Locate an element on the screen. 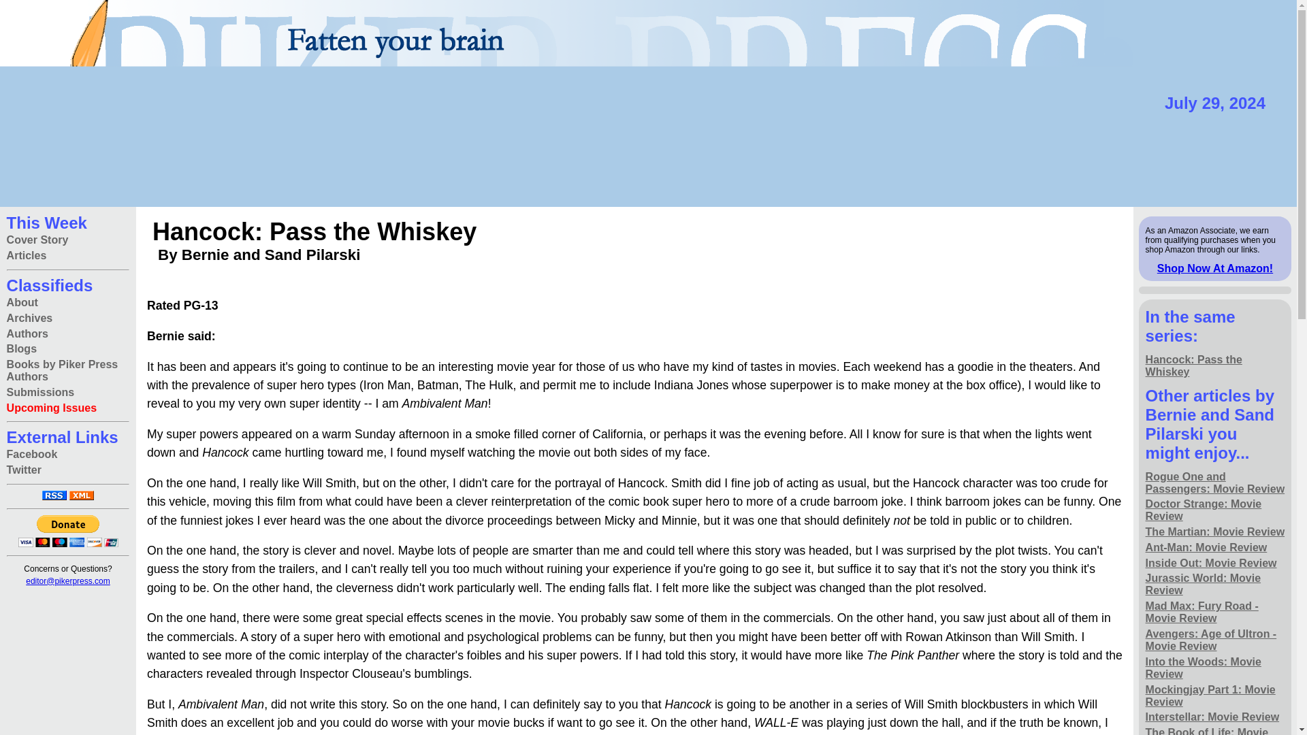 The image size is (1307, 735). About is located at coordinates (22, 303).